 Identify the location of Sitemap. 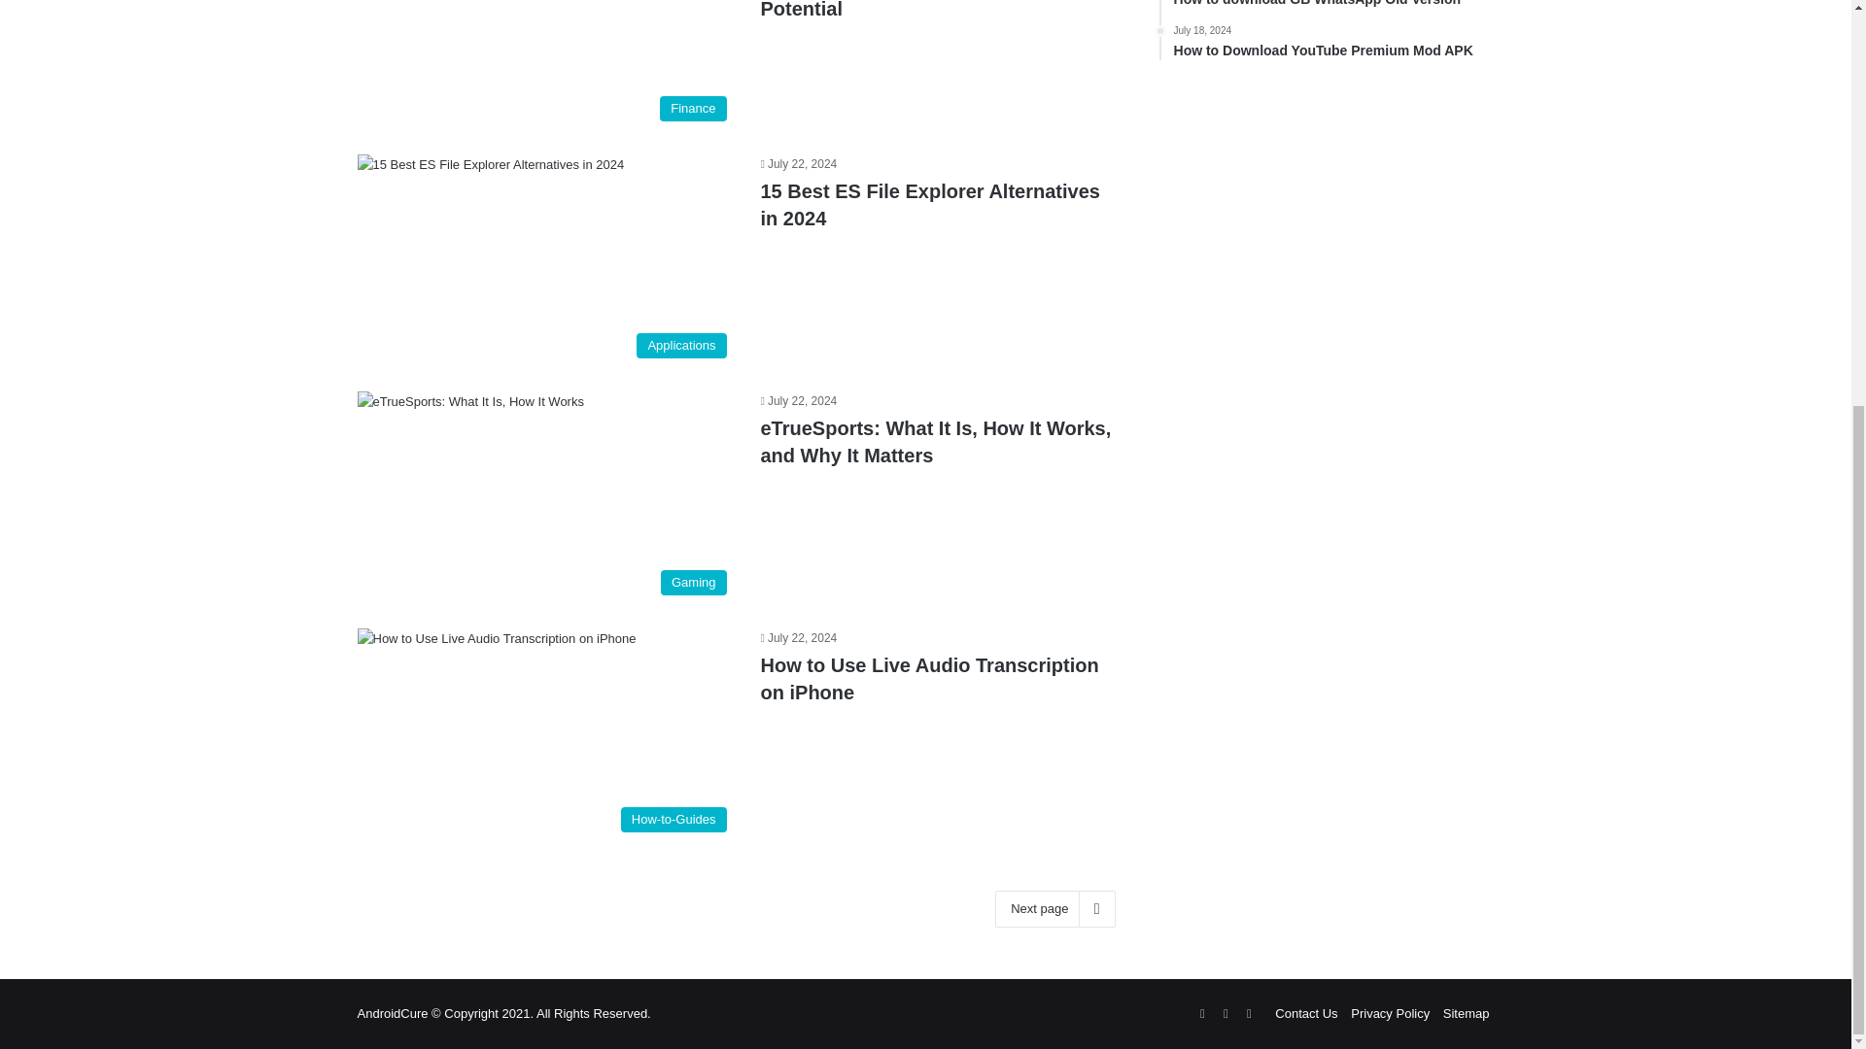
(1466, 1012).